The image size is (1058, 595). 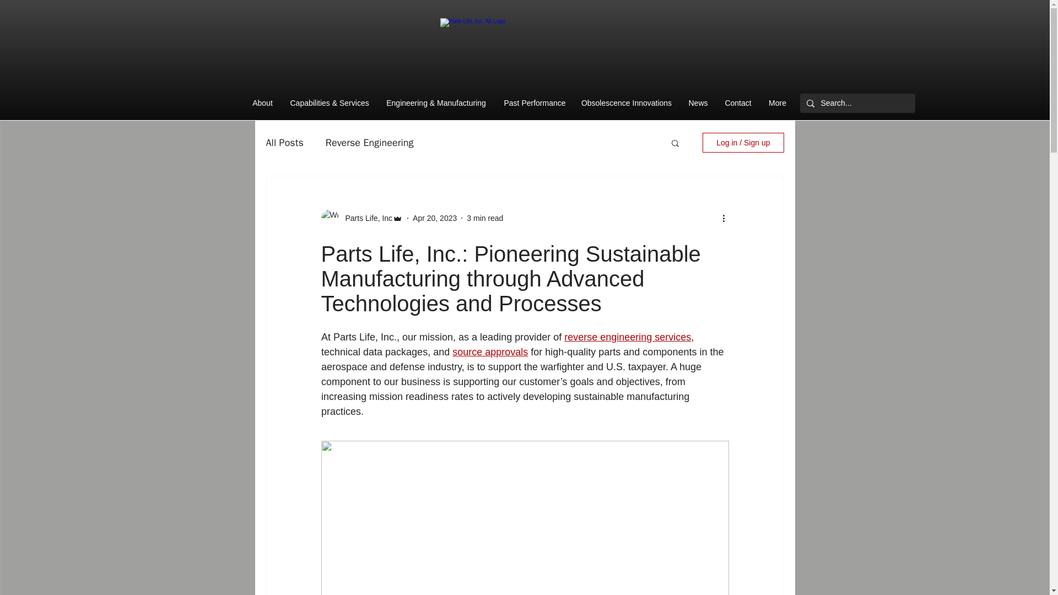 What do you see at coordinates (365, 218) in the screenshot?
I see `Parts Life, Inc` at bounding box center [365, 218].